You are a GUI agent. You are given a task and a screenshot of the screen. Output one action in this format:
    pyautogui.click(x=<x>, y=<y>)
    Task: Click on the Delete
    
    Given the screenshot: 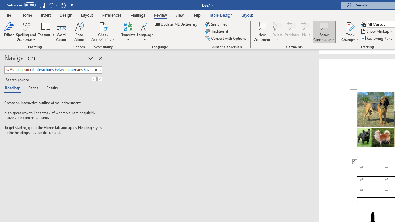 What is the action you would take?
    pyautogui.click(x=278, y=31)
    